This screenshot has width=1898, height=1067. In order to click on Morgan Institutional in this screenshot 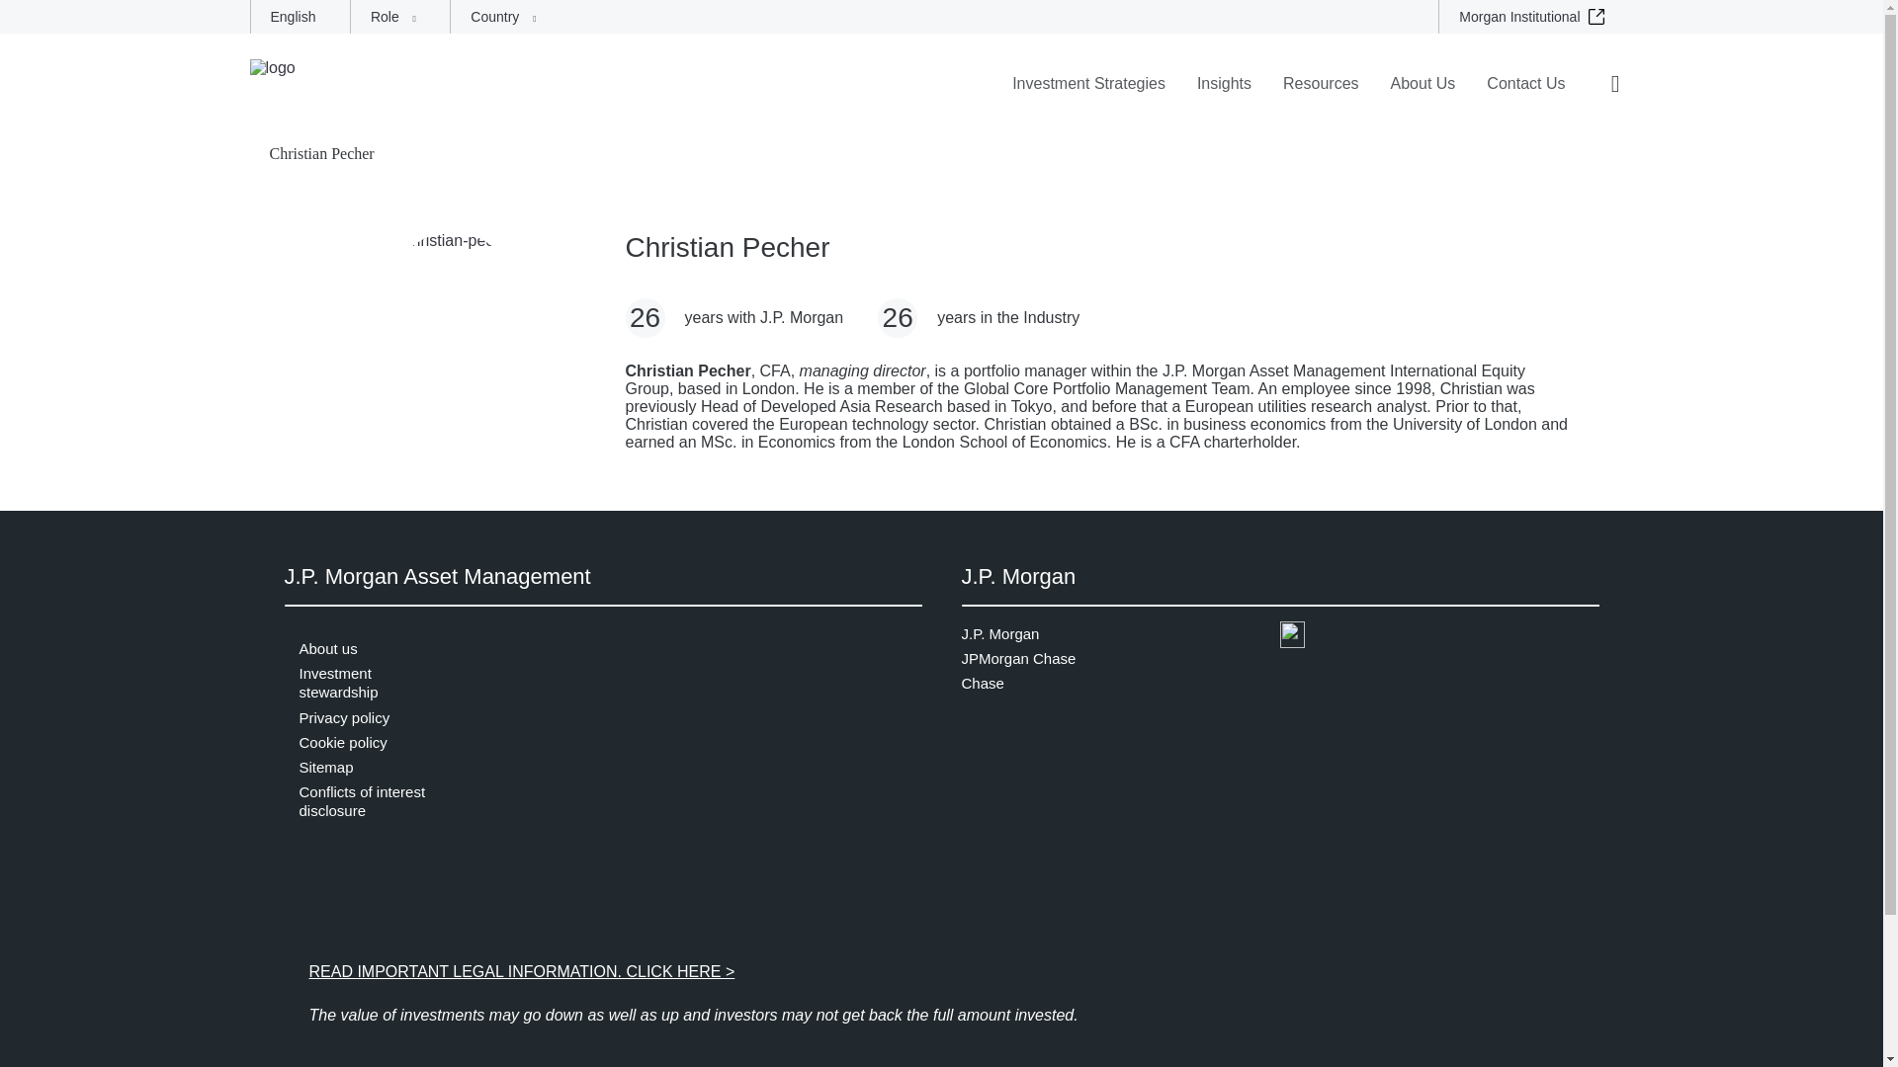, I will do `click(1535, 16)`.